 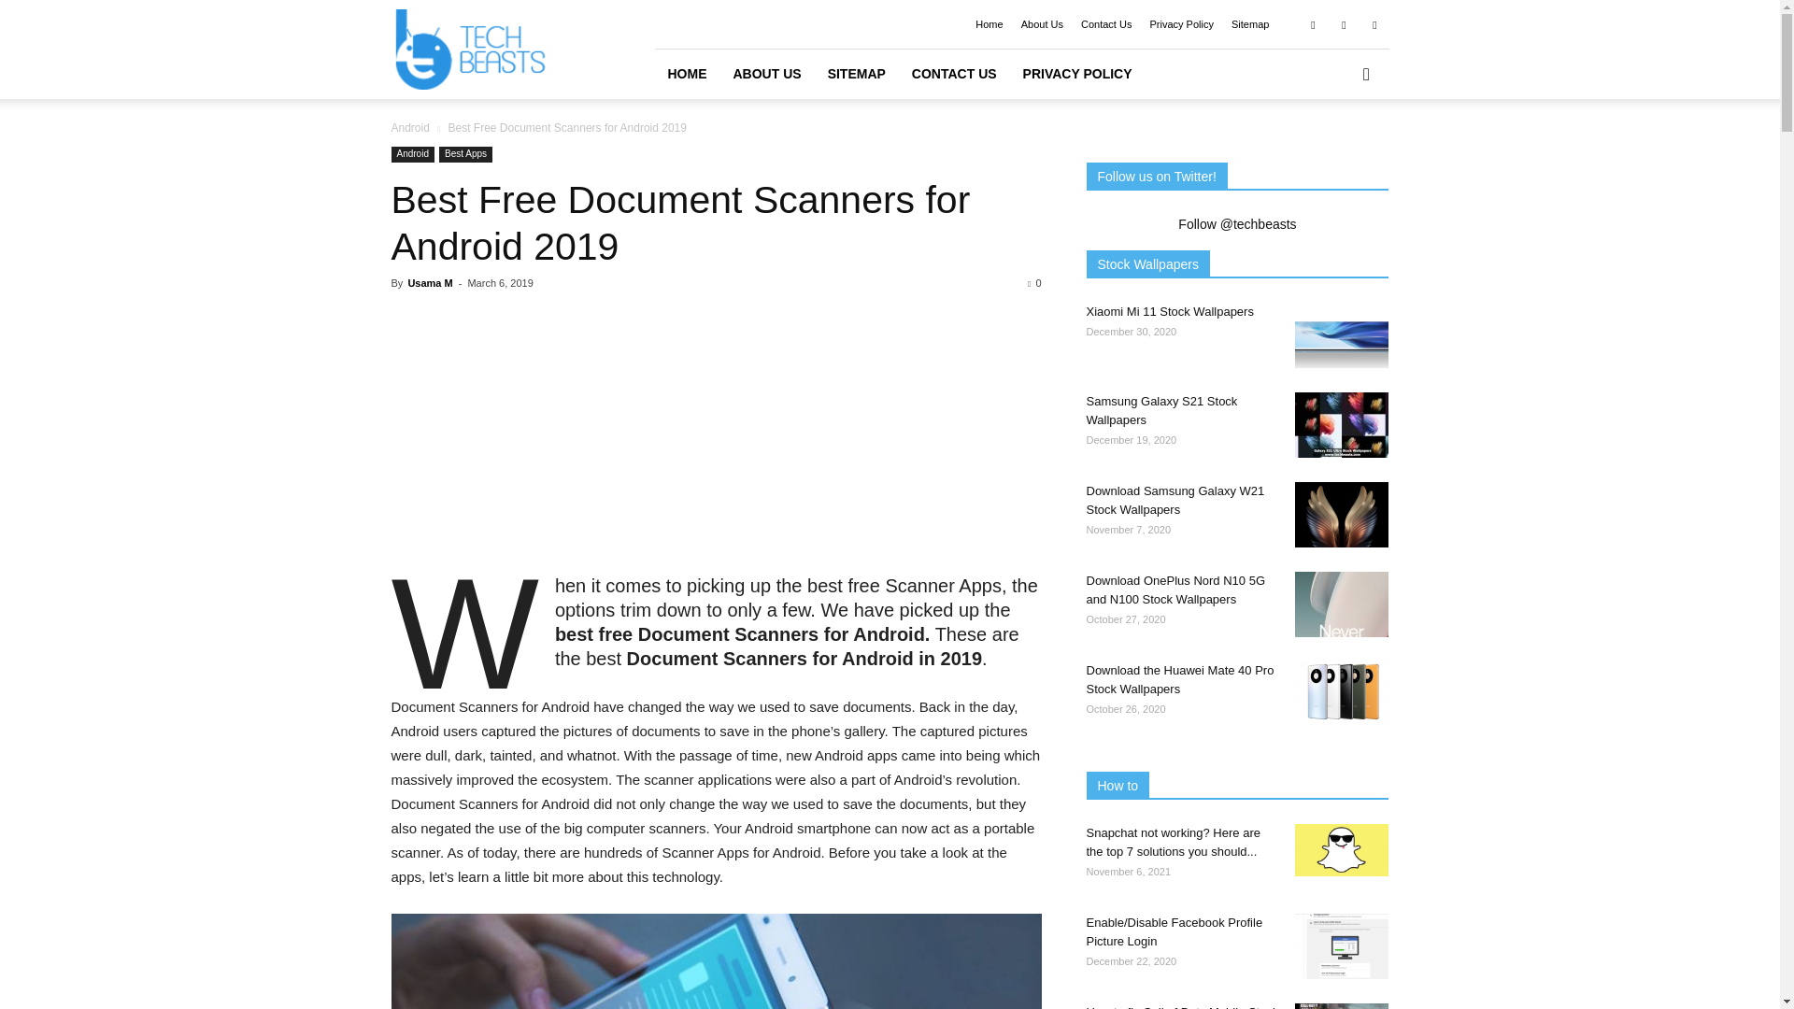 I want to click on Privacy Policy, so click(x=1181, y=24).